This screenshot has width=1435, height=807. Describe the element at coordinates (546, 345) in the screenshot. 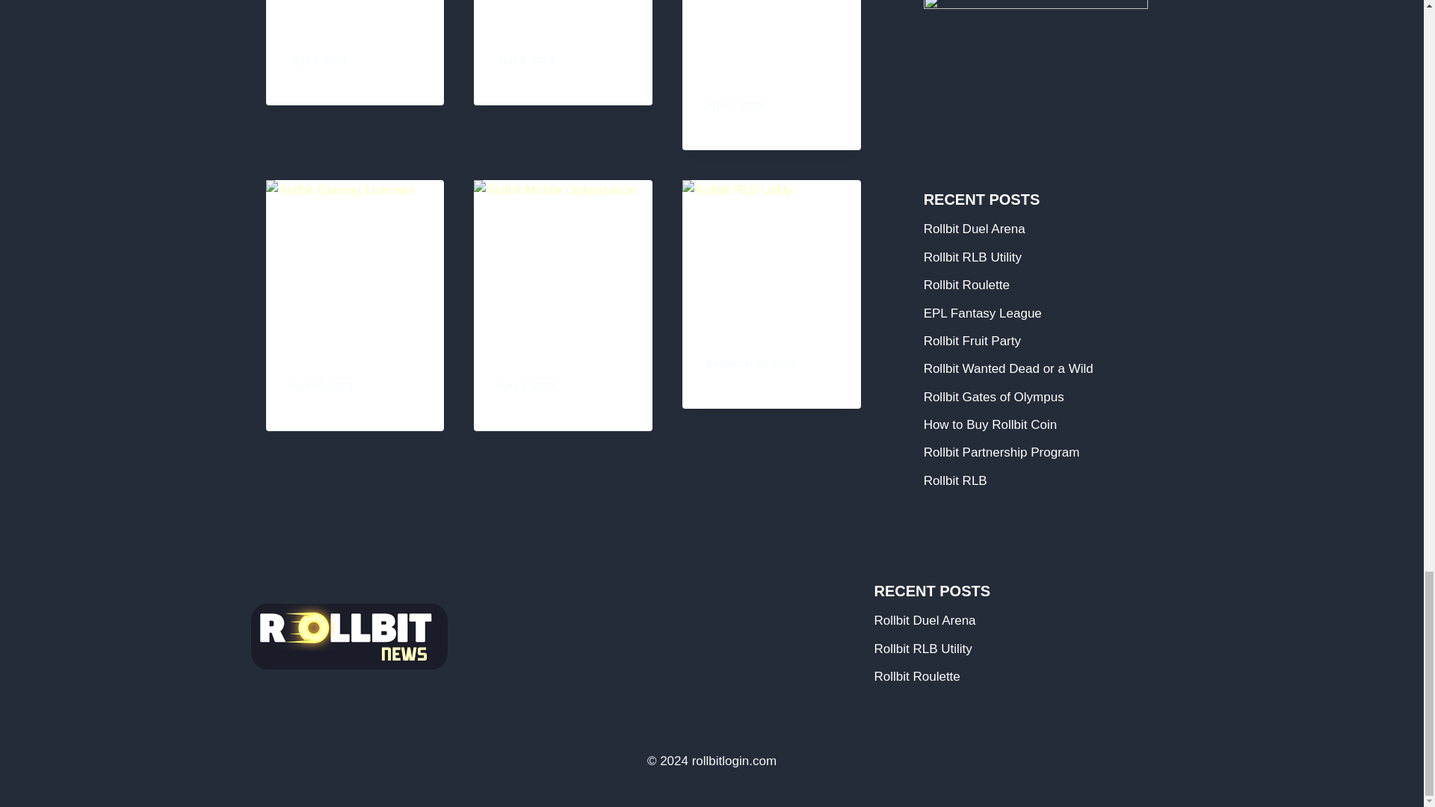

I see `Rollbit Mobile Optimization` at that location.